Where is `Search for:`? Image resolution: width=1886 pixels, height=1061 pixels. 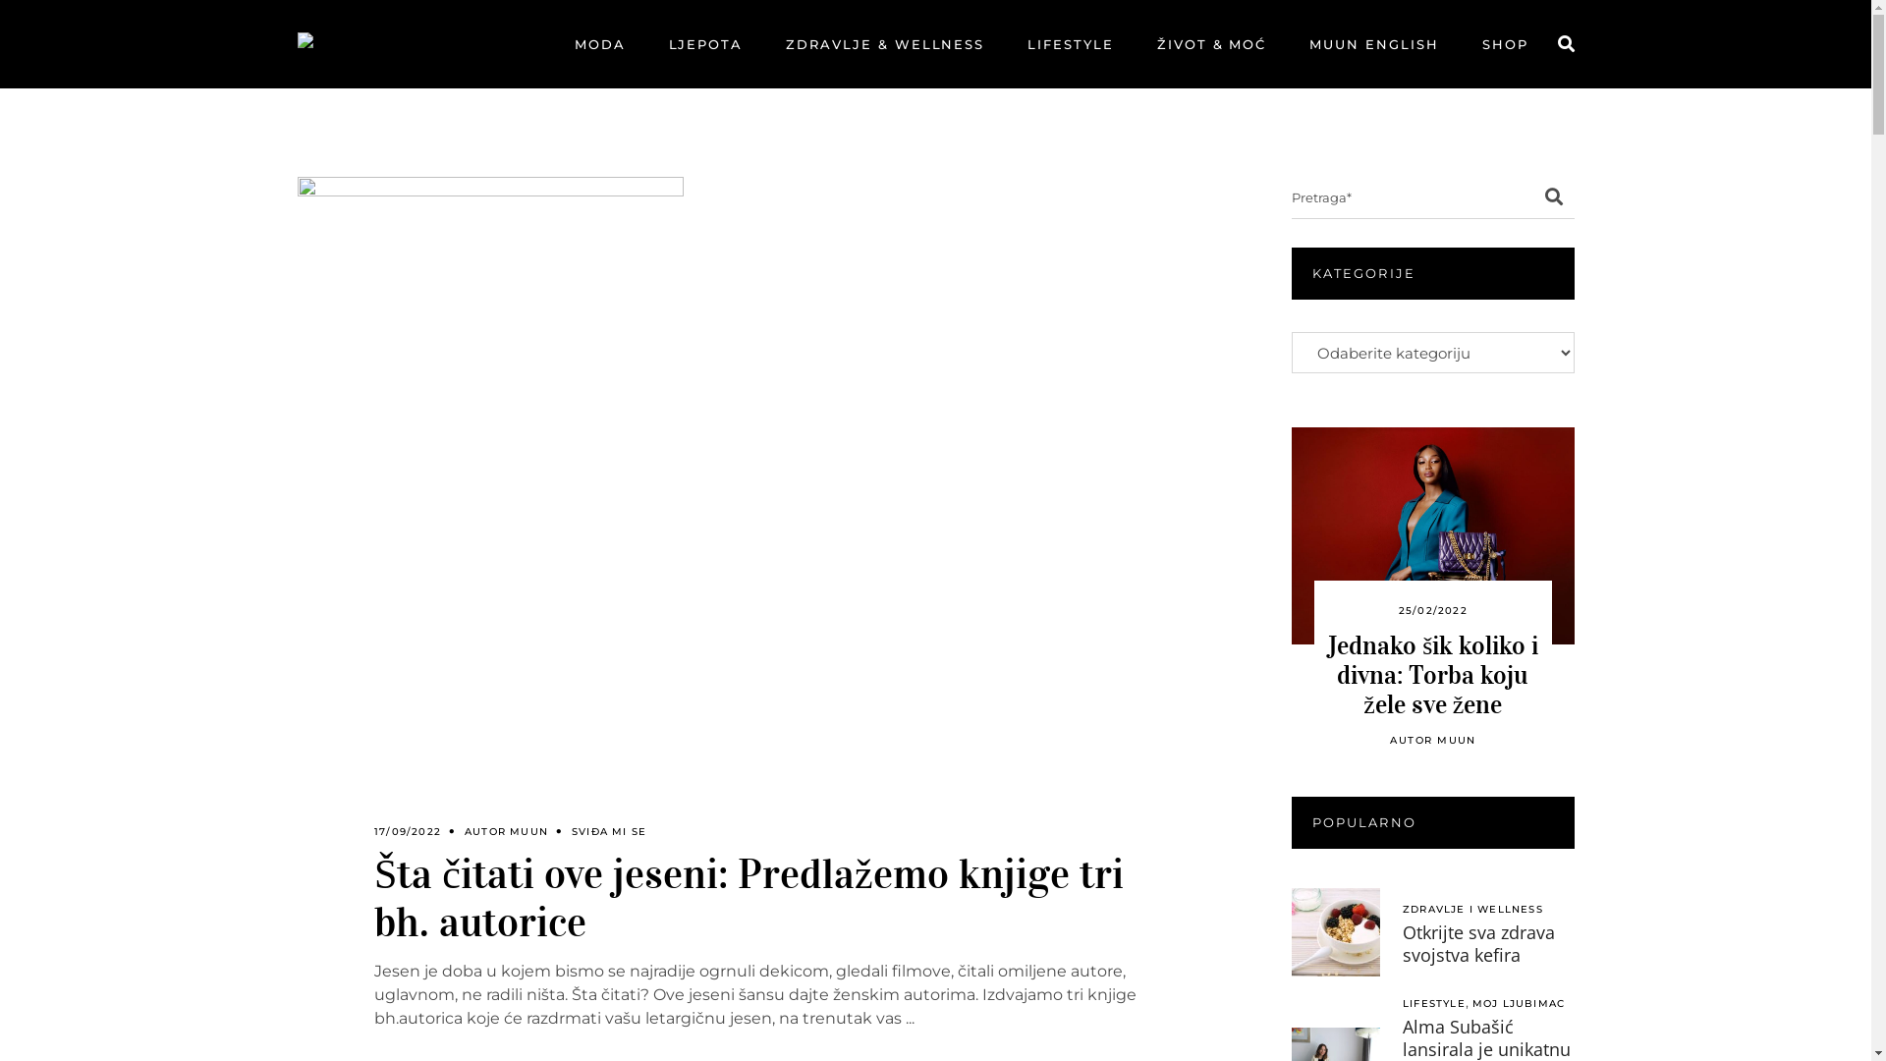 Search for: is located at coordinates (1413, 197).